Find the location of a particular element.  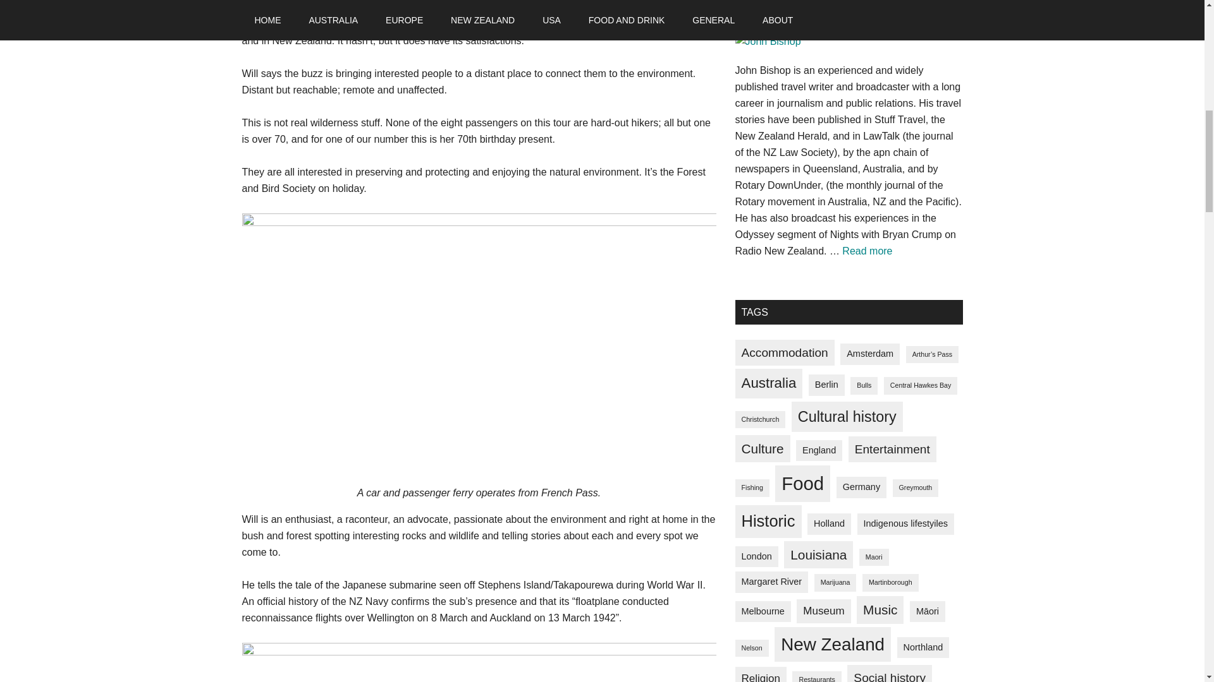

Australia is located at coordinates (768, 383).